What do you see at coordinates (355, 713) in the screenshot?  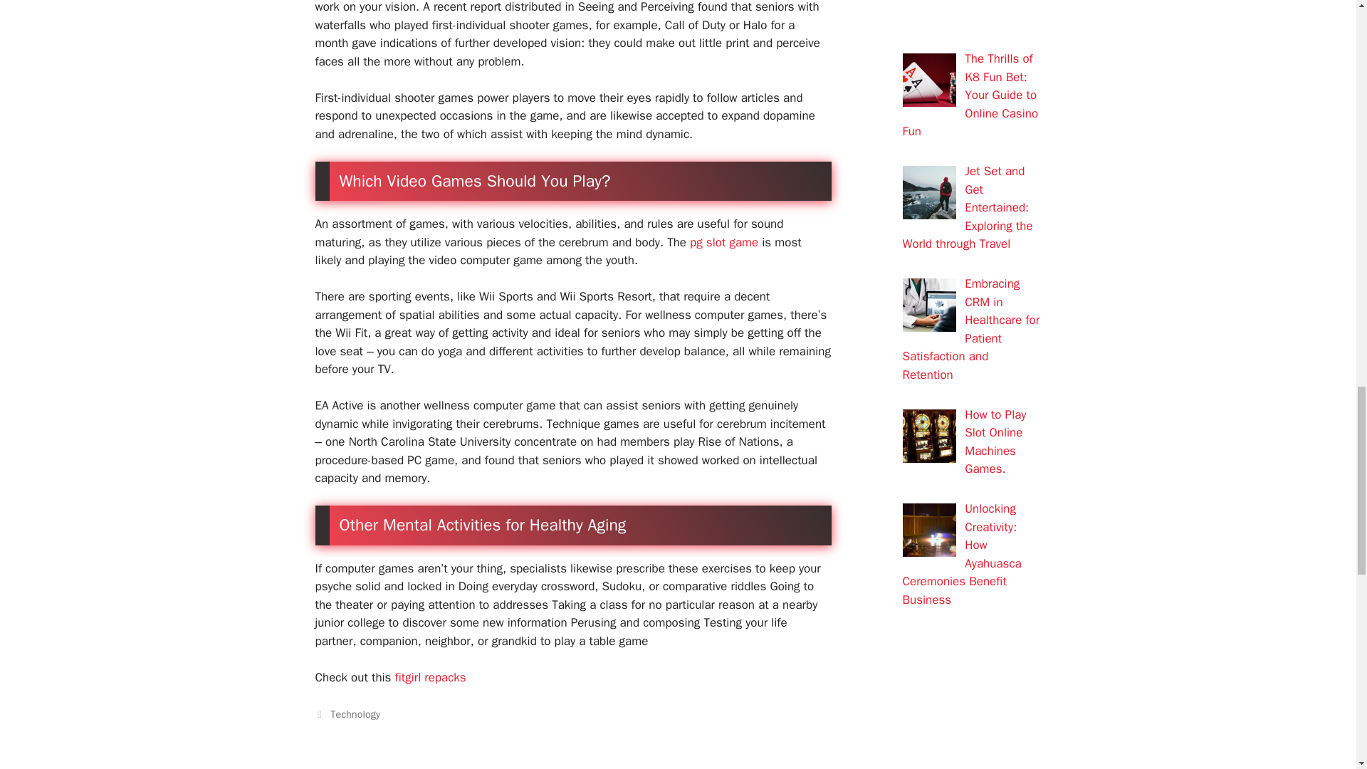 I see `Technology` at bounding box center [355, 713].